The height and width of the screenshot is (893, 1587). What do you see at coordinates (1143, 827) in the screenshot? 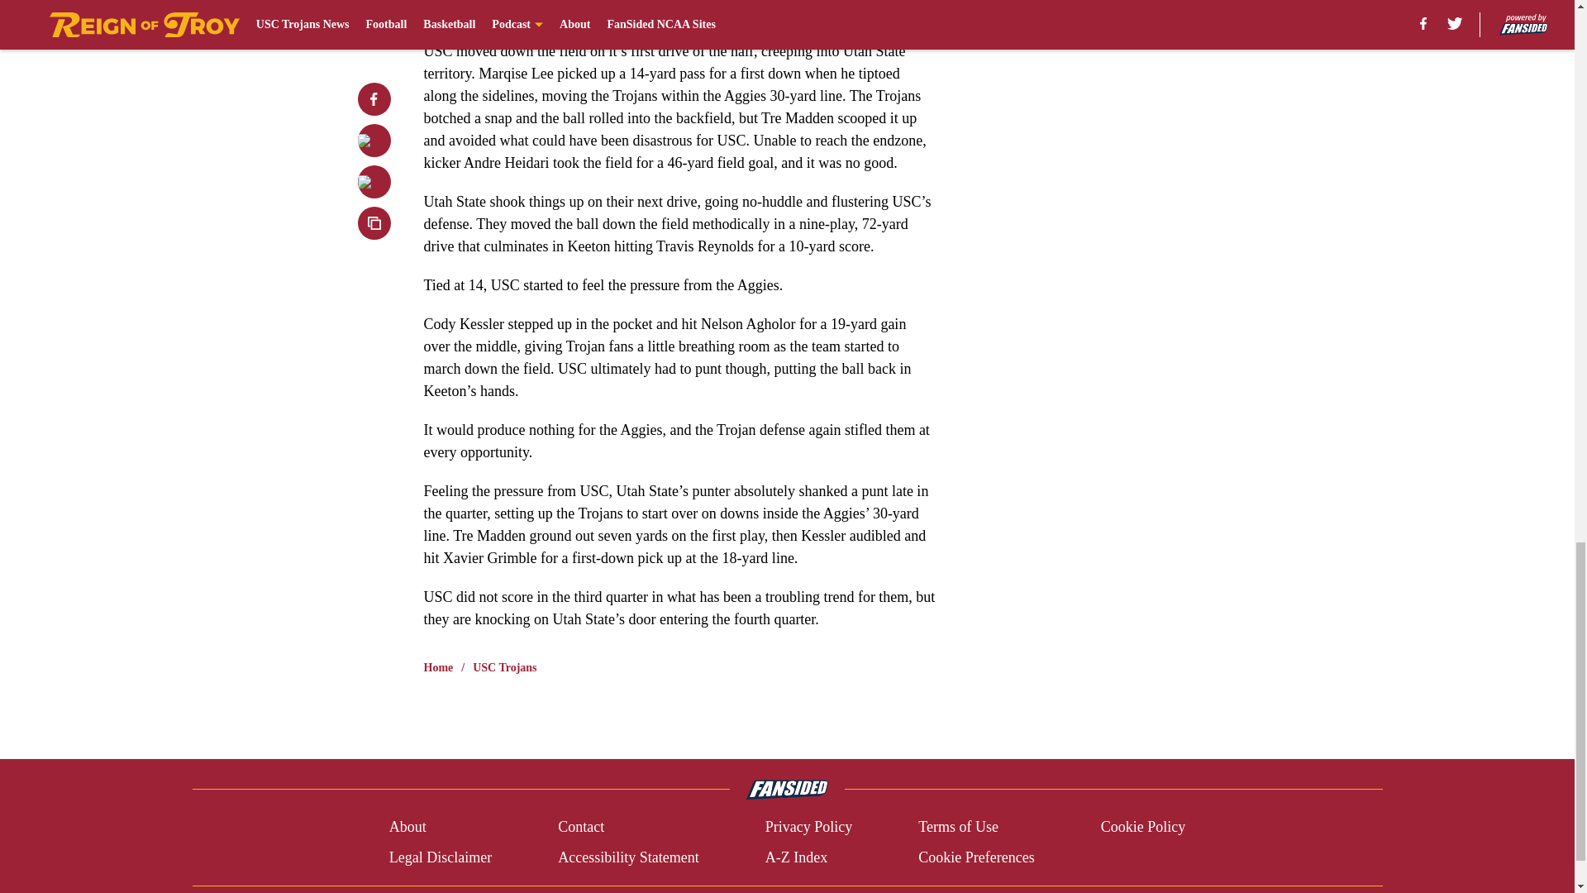
I see `Cookie Policy` at bounding box center [1143, 827].